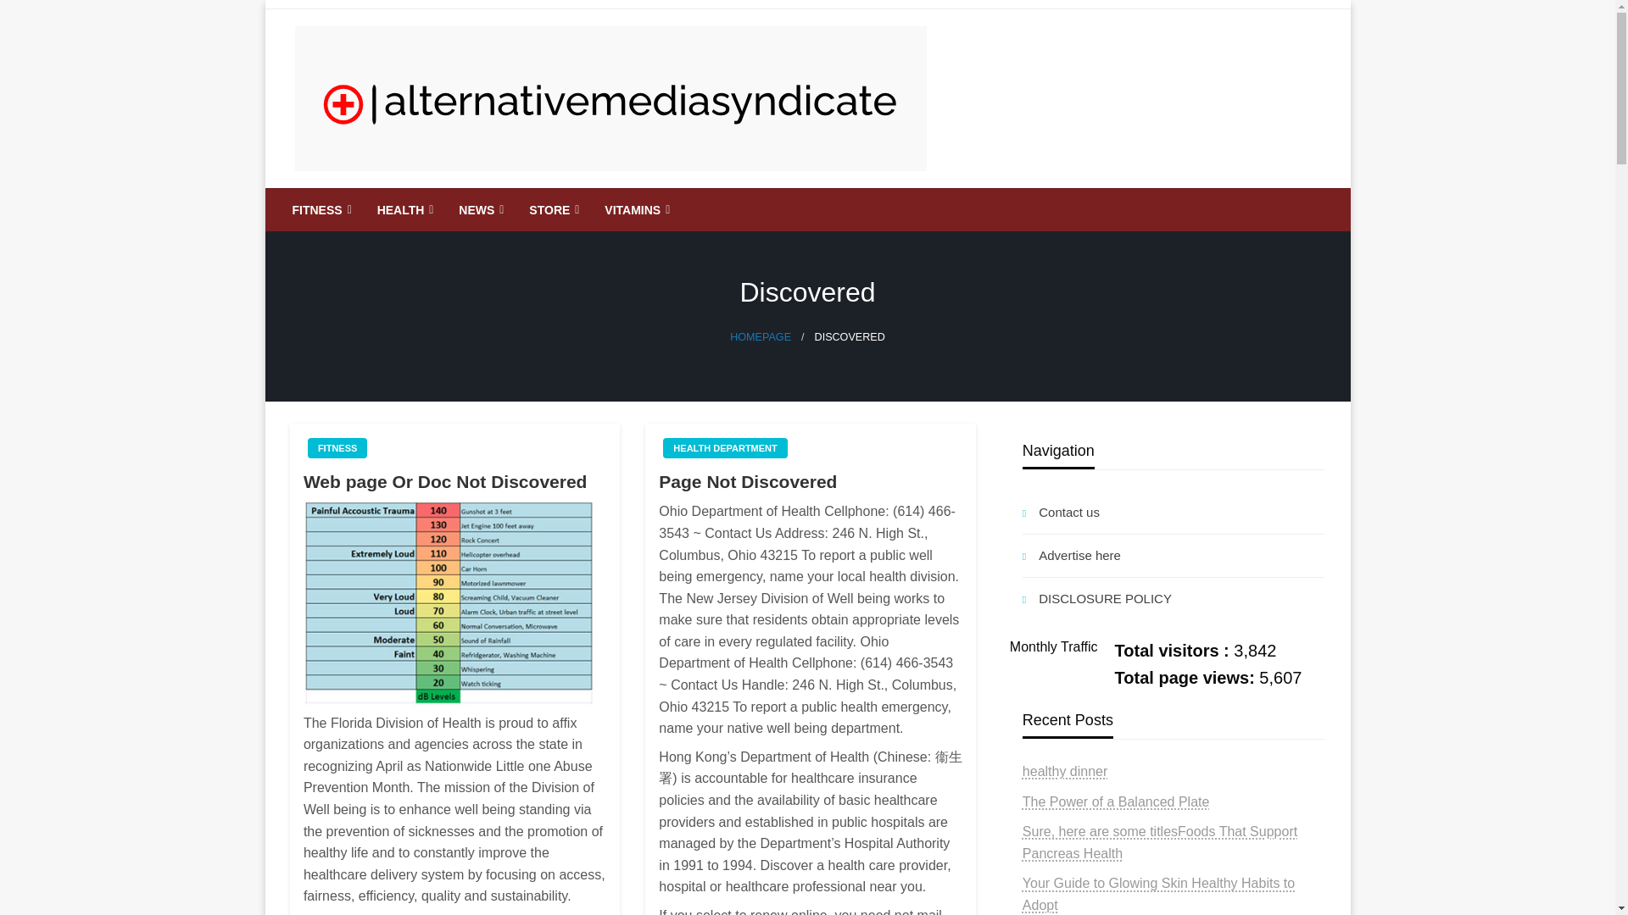 This screenshot has height=915, width=1628. What do you see at coordinates (551, 210) in the screenshot?
I see `STORE` at bounding box center [551, 210].